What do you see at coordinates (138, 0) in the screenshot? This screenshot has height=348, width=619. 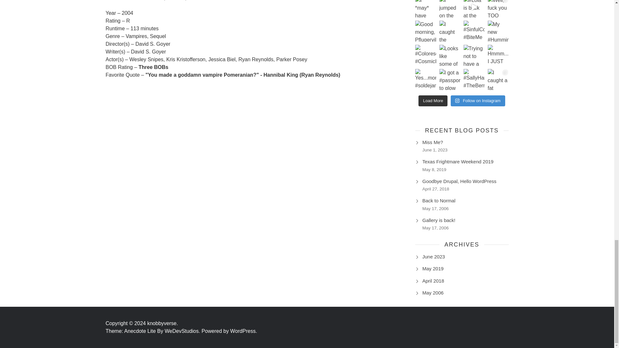 I see `Comic Books` at bounding box center [138, 0].